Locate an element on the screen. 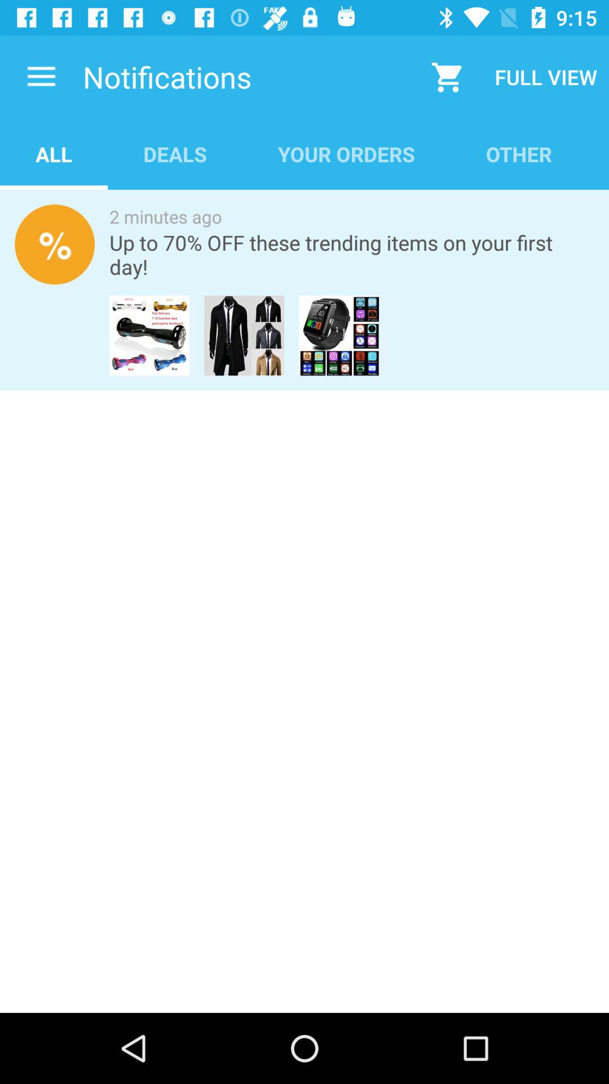 Image resolution: width=609 pixels, height=1084 pixels. select icon to the left of the other is located at coordinates (346, 154).